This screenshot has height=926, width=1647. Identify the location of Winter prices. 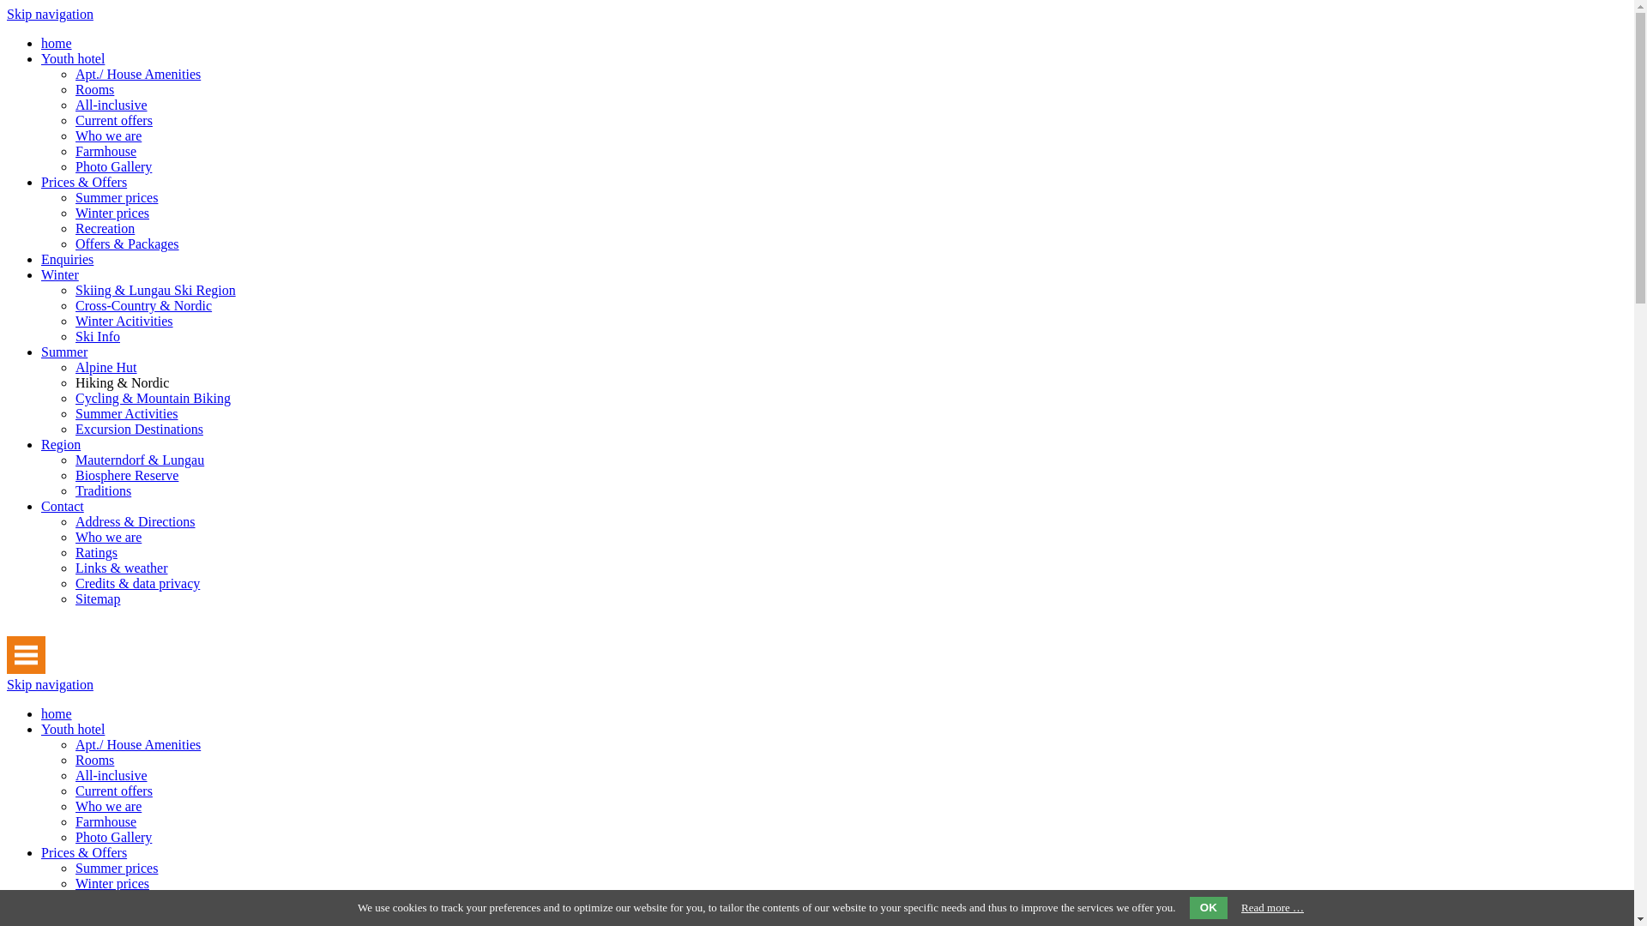
(112, 213).